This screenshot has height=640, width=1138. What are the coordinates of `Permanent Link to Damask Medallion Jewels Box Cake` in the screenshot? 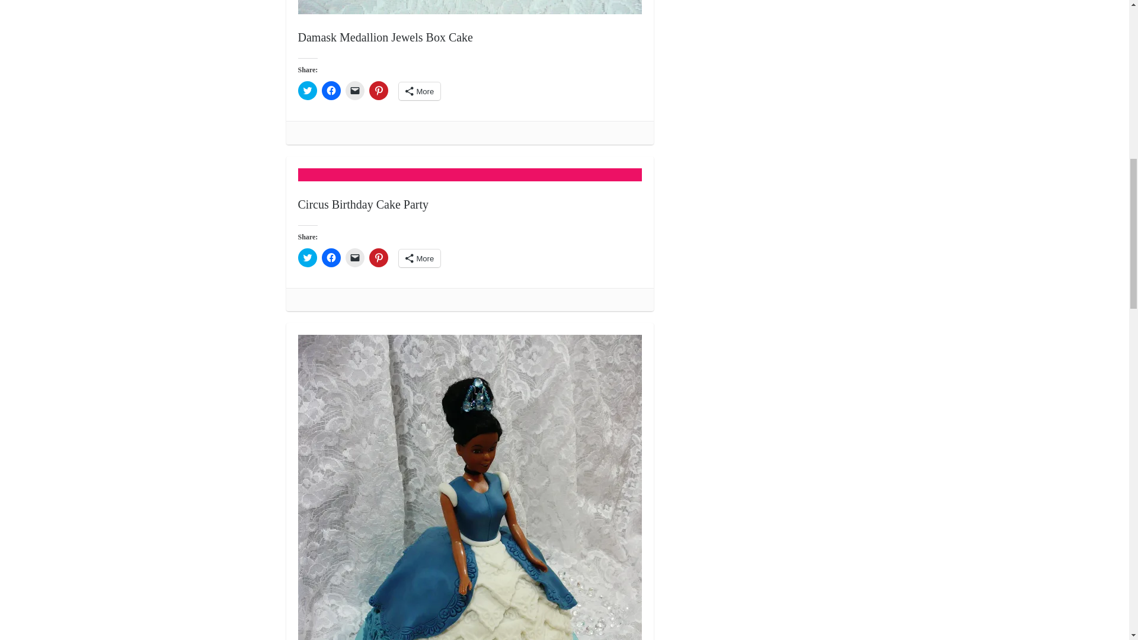 It's located at (469, 7).